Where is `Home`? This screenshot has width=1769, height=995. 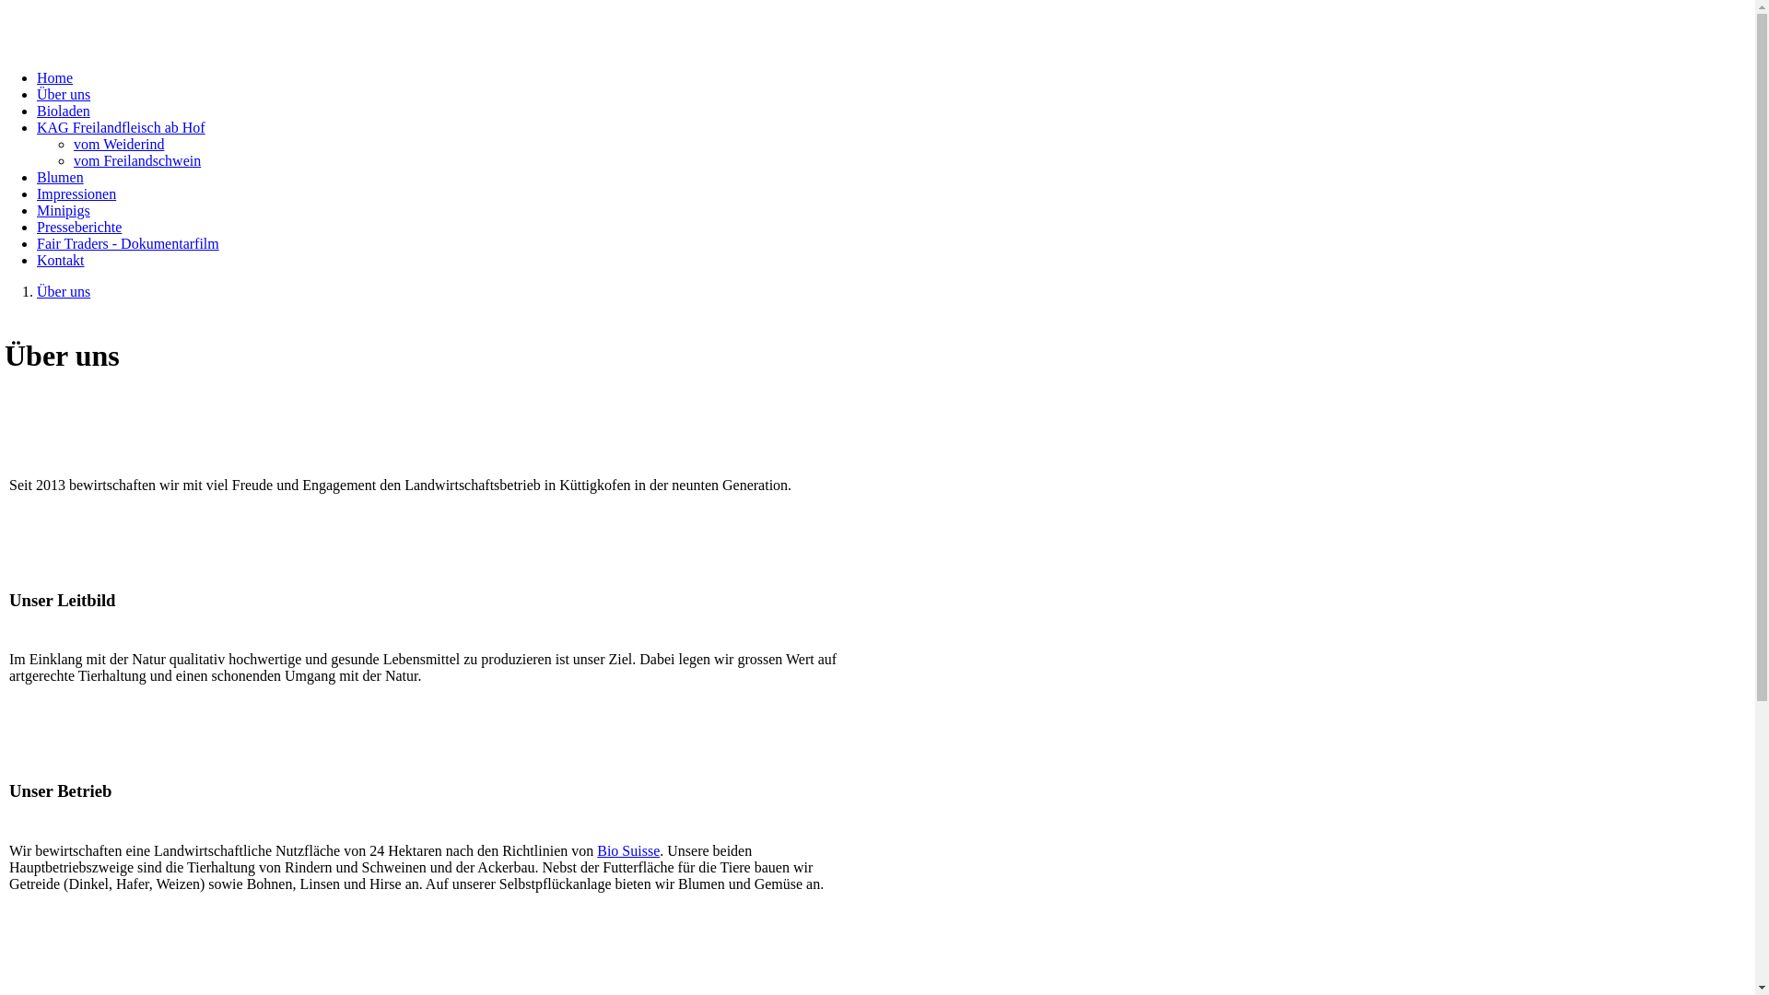
Home is located at coordinates (55, 77).